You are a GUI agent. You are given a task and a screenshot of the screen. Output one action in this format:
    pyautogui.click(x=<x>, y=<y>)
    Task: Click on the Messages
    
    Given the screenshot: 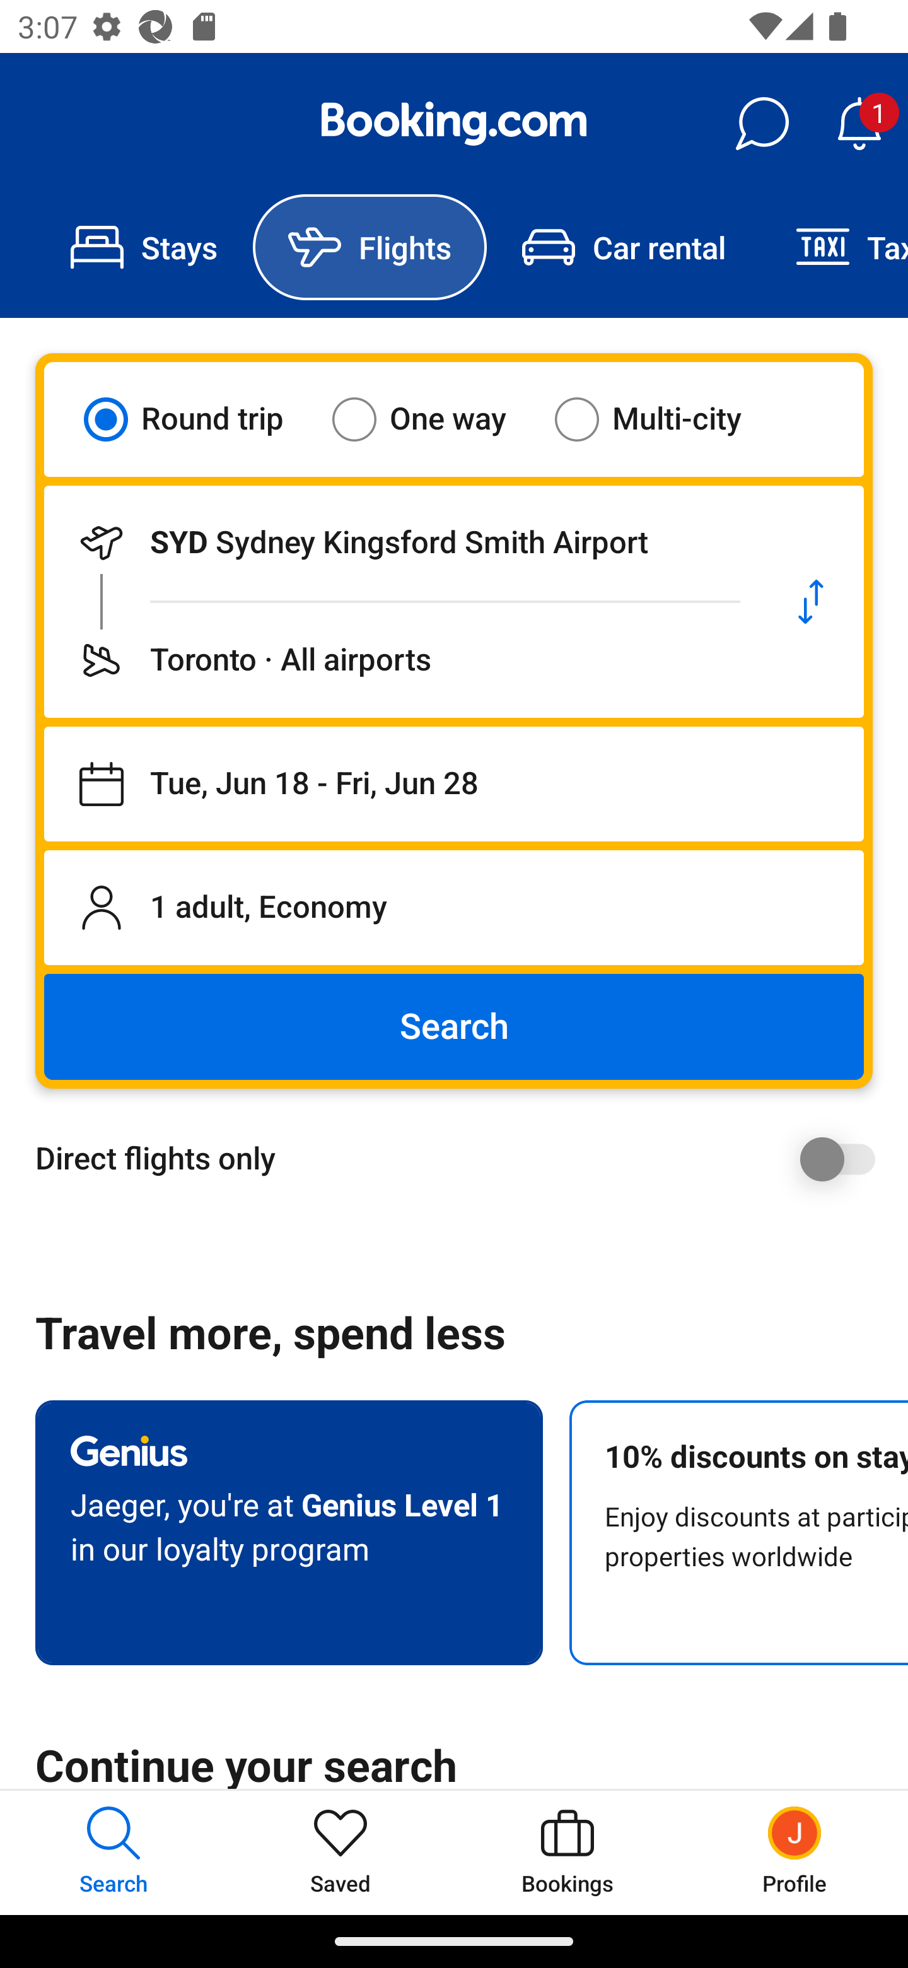 What is the action you would take?
    pyautogui.click(x=762, y=124)
    